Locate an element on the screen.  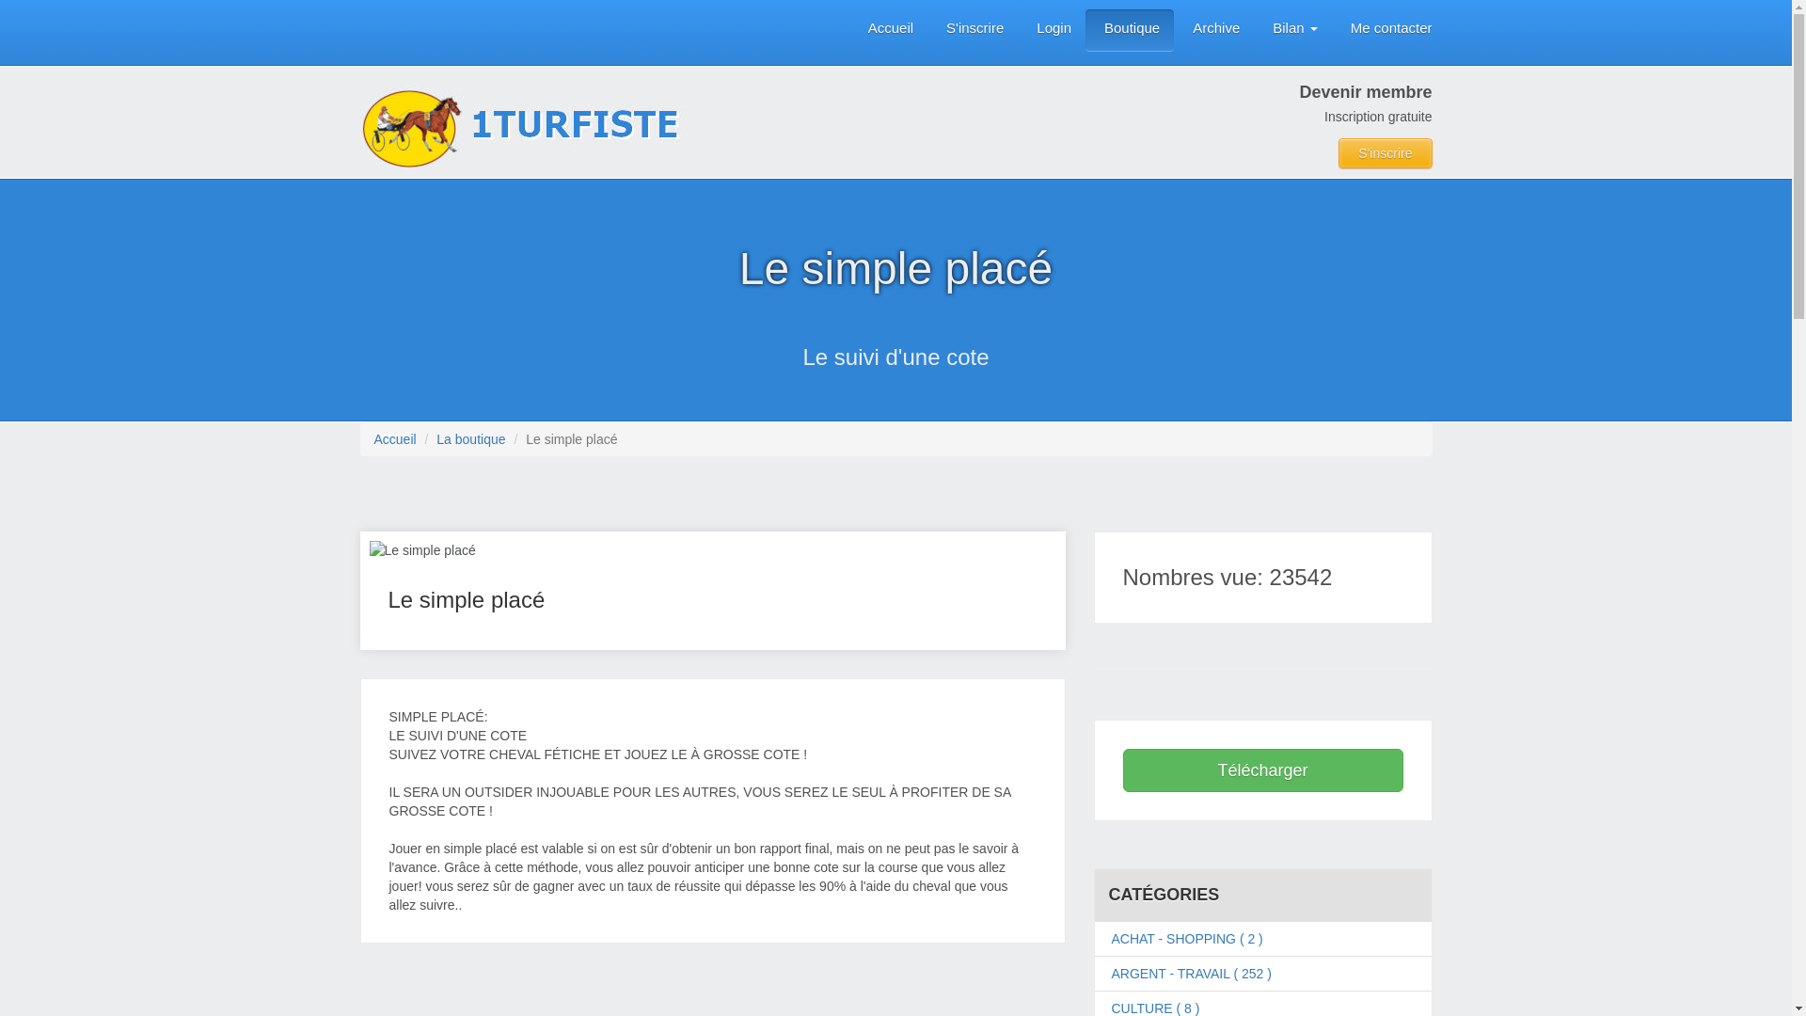
Me contacter is located at coordinates (1389, 30).